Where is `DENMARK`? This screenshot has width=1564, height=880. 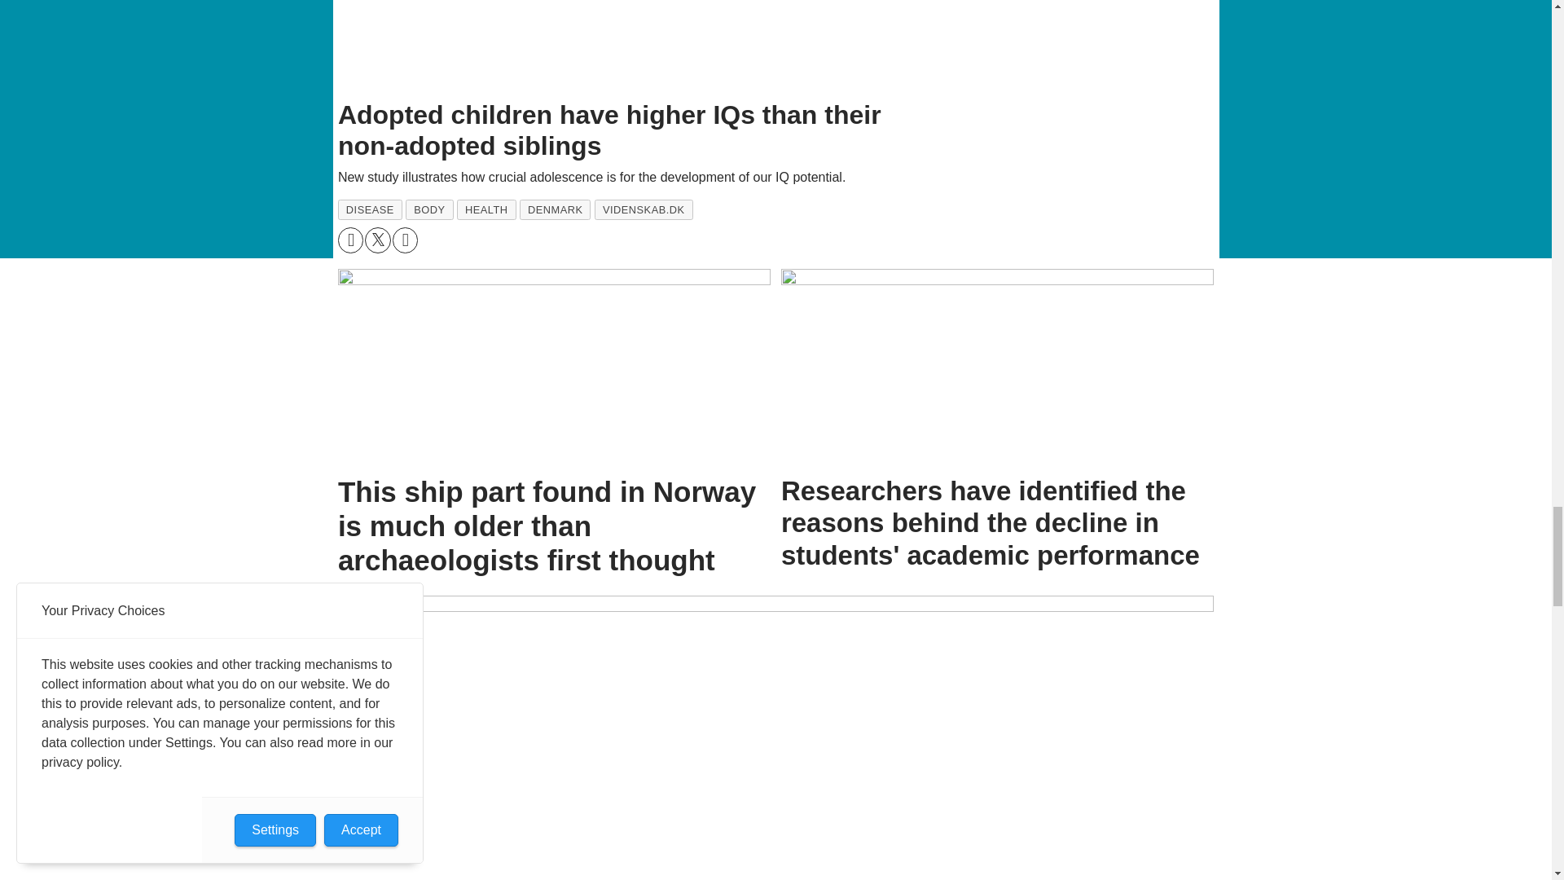 DENMARK is located at coordinates (555, 210).